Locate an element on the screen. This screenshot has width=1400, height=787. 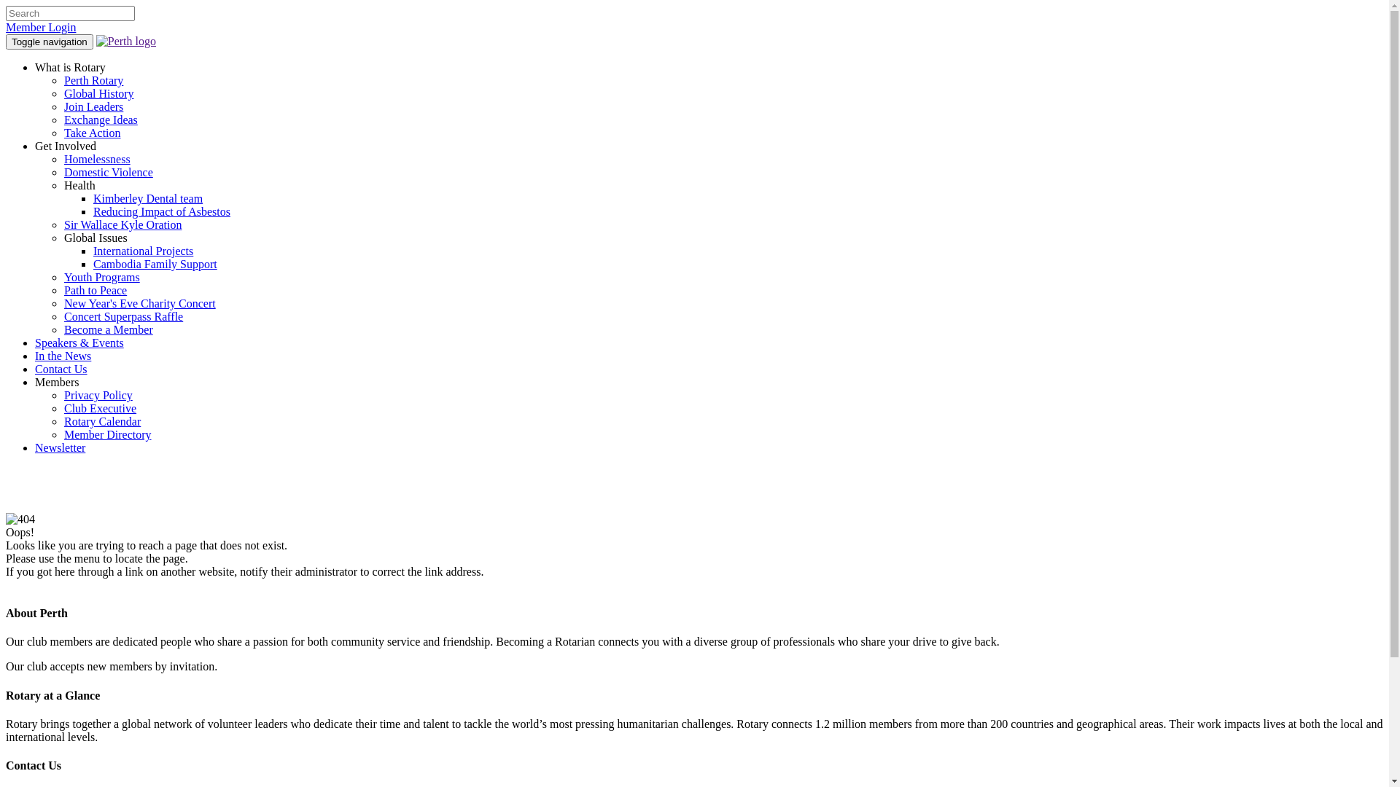
Get Involved is located at coordinates (66, 146).